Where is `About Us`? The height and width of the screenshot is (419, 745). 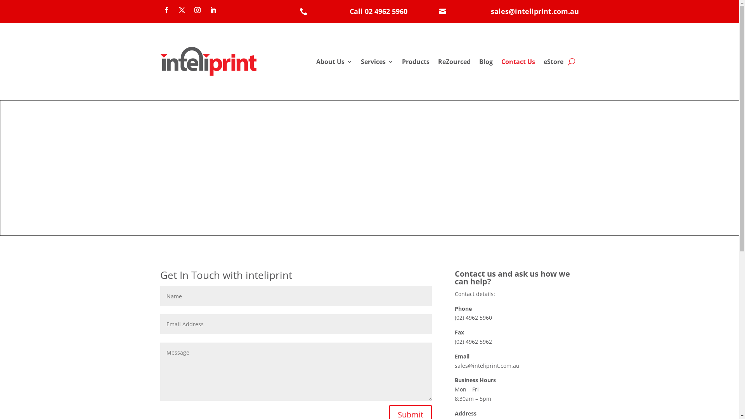
About Us is located at coordinates (334, 62).